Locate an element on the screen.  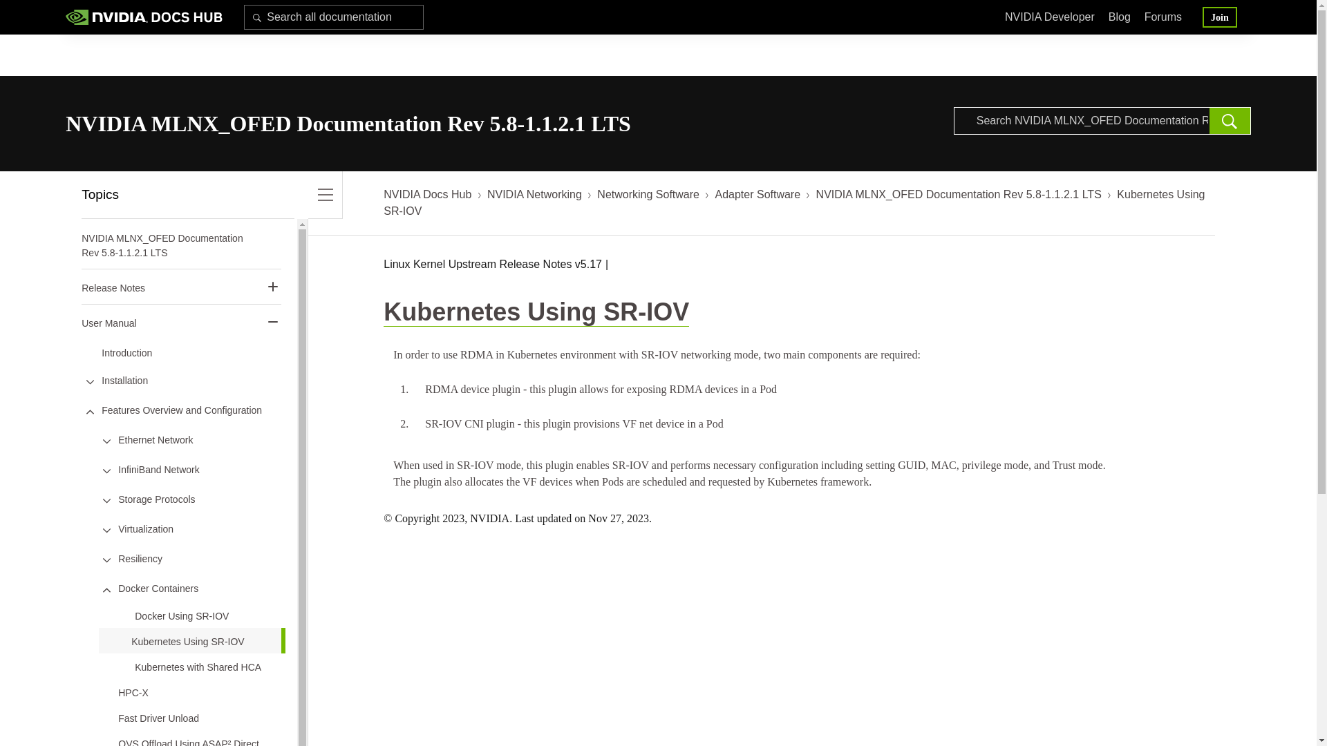
Features Overview and Configuration is located at coordinates (181, 410).